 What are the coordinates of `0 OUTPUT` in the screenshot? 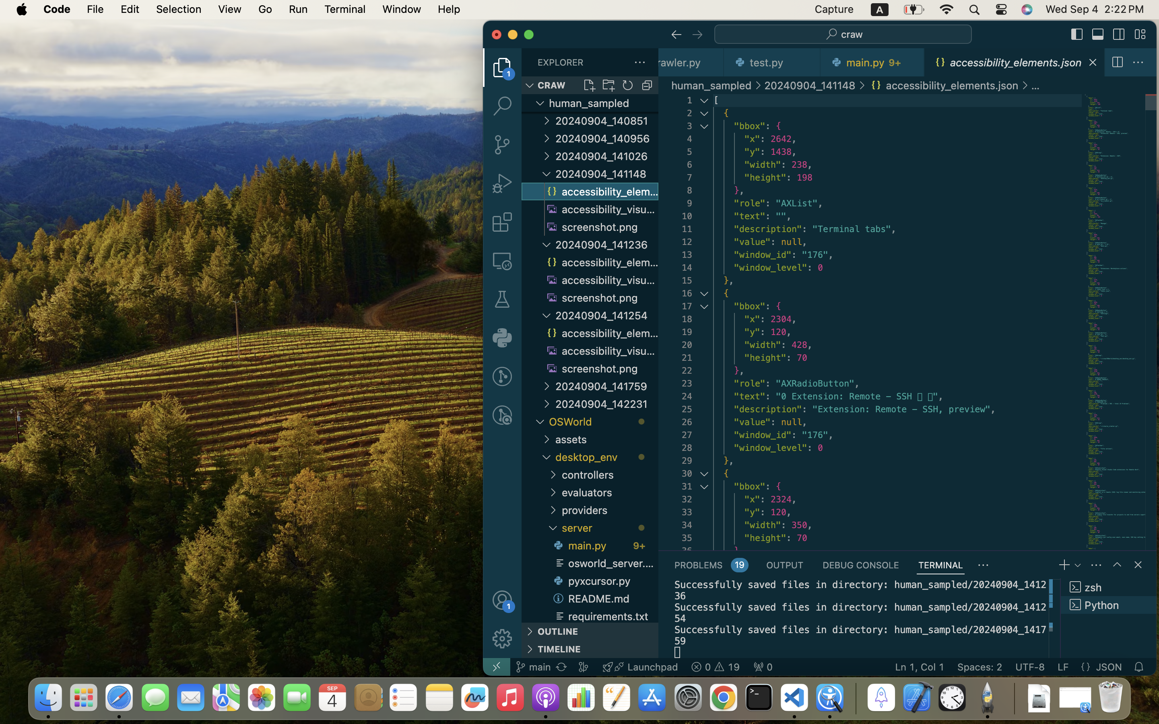 It's located at (785, 565).